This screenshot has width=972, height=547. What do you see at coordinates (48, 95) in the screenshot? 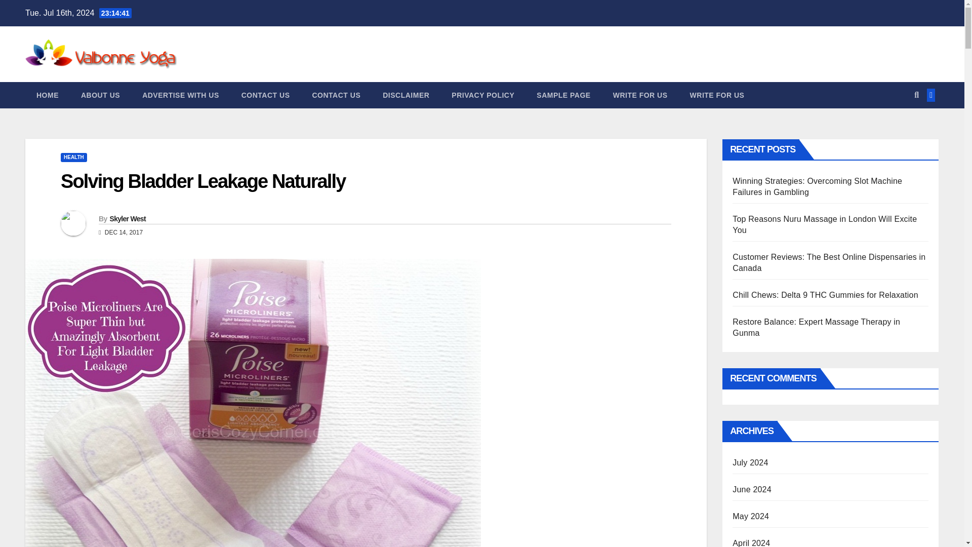
I see `Home` at bounding box center [48, 95].